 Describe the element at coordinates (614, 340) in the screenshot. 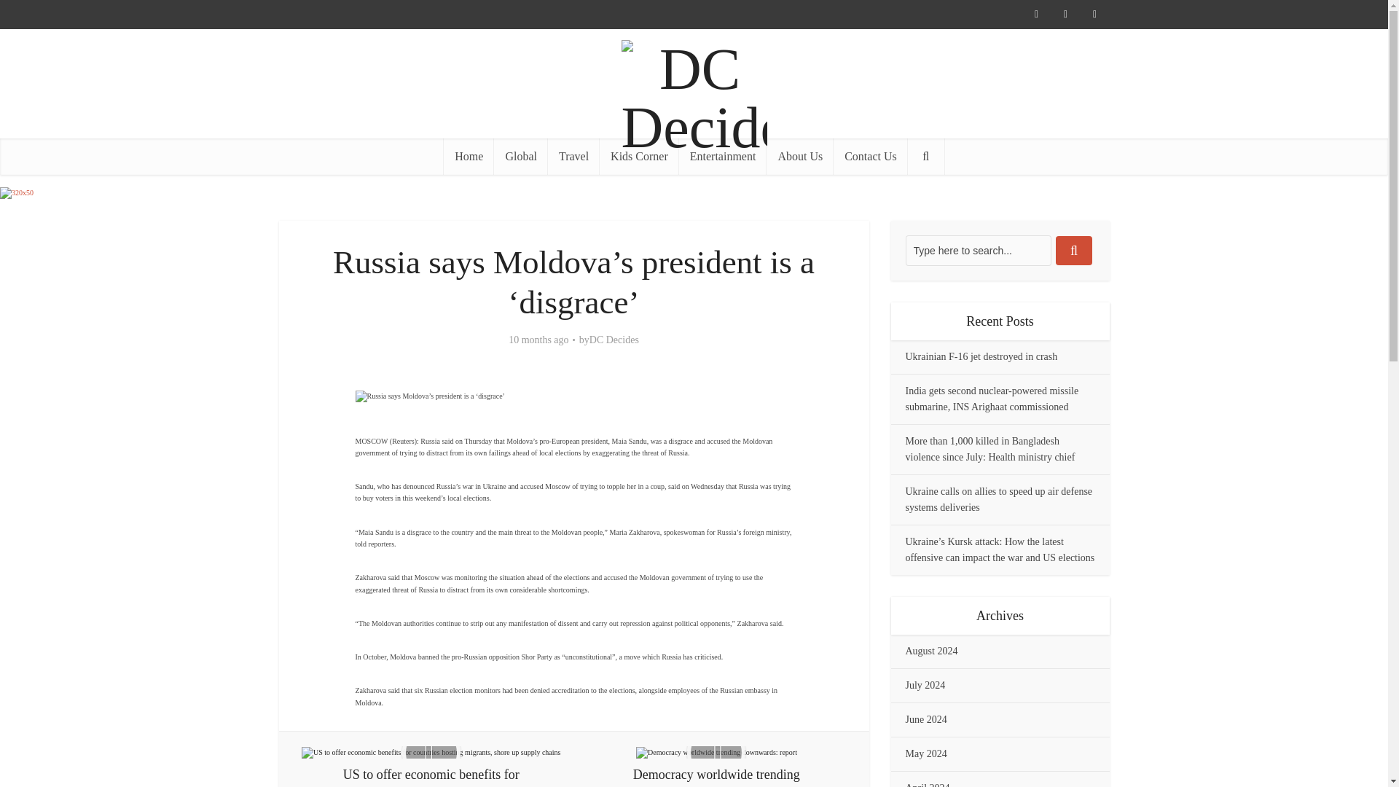

I see `DC Decides` at that location.